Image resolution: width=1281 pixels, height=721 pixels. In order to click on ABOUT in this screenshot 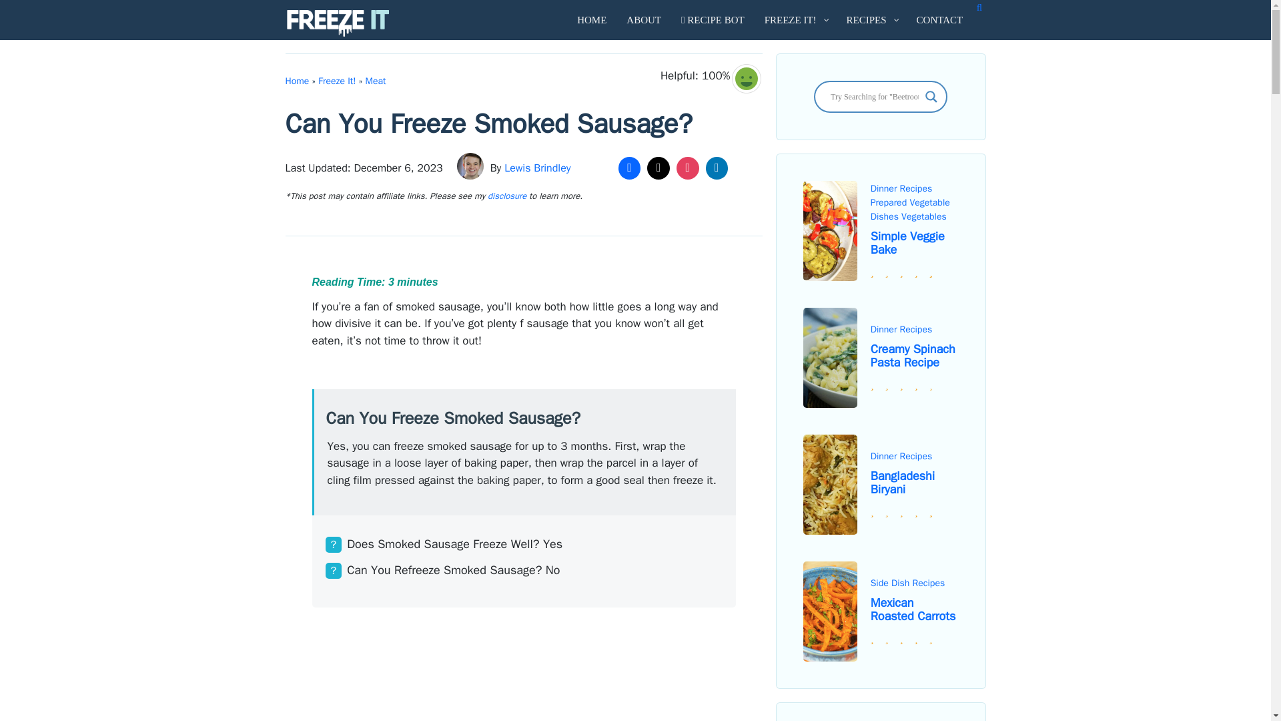, I will do `click(643, 20)`.